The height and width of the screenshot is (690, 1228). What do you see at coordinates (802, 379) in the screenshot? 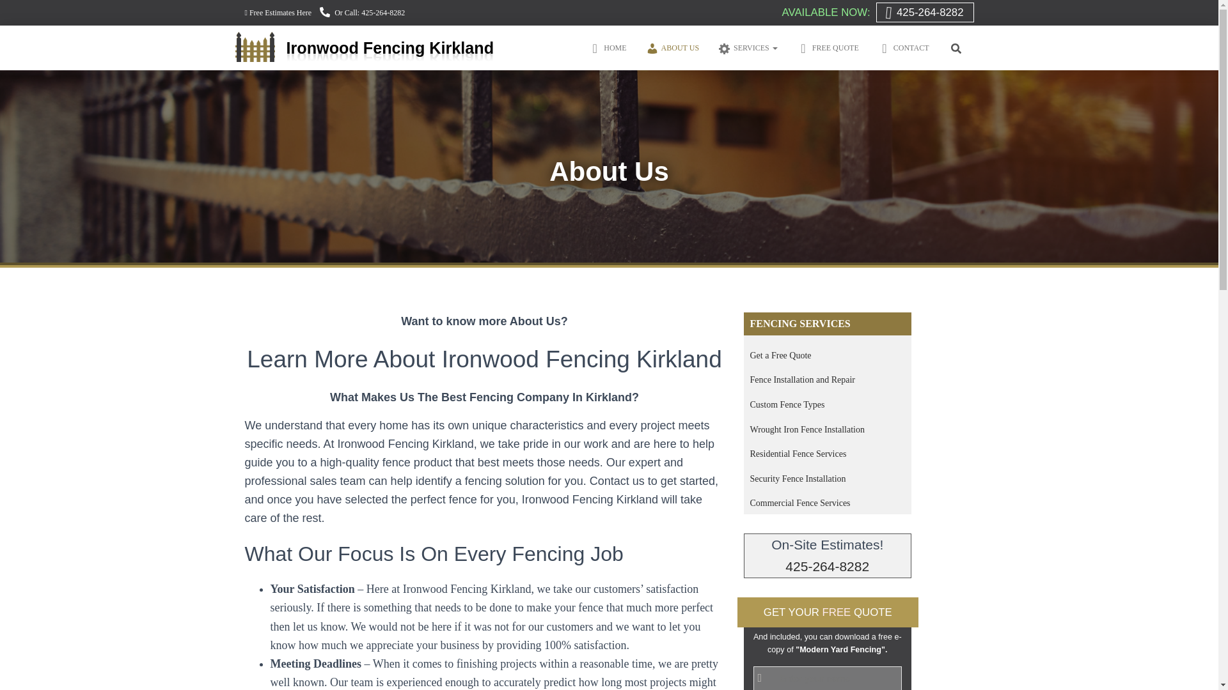
I see `Fence Installation and Repair` at bounding box center [802, 379].